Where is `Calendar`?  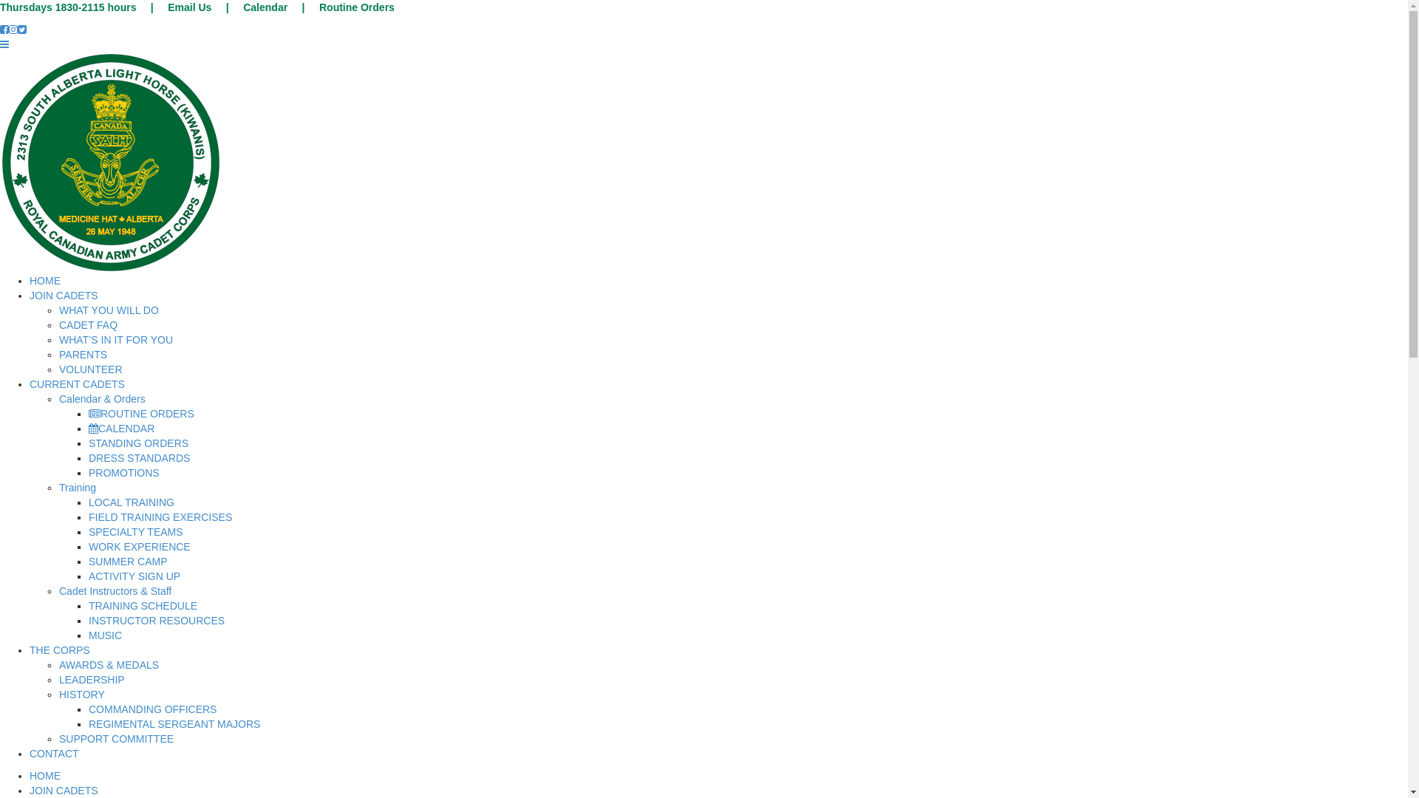
Calendar is located at coordinates (265, 7).